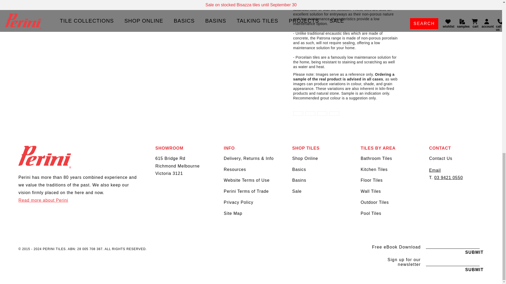 Image resolution: width=506 pixels, height=284 pixels. I want to click on Privacy Policy, so click(238, 202).